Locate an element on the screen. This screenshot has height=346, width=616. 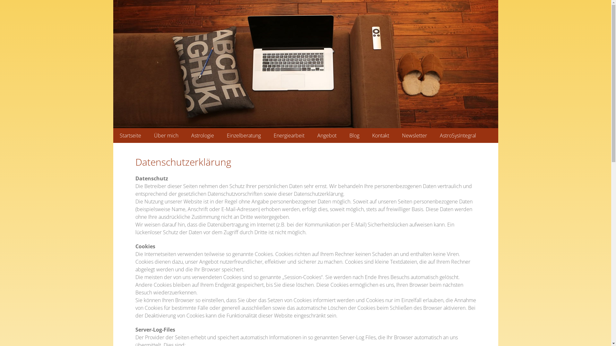
Astrologie is located at coordinates (203, 136).